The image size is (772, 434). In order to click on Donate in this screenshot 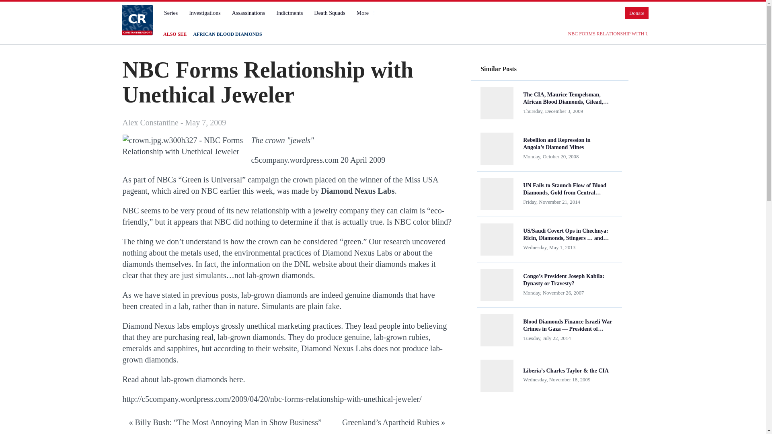, I will do `click(637, 13)`.